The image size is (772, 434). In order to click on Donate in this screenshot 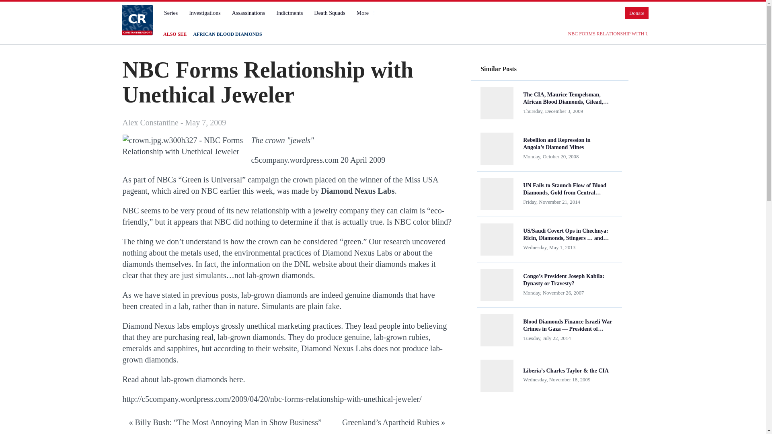, I will do `click(637, 13)`.